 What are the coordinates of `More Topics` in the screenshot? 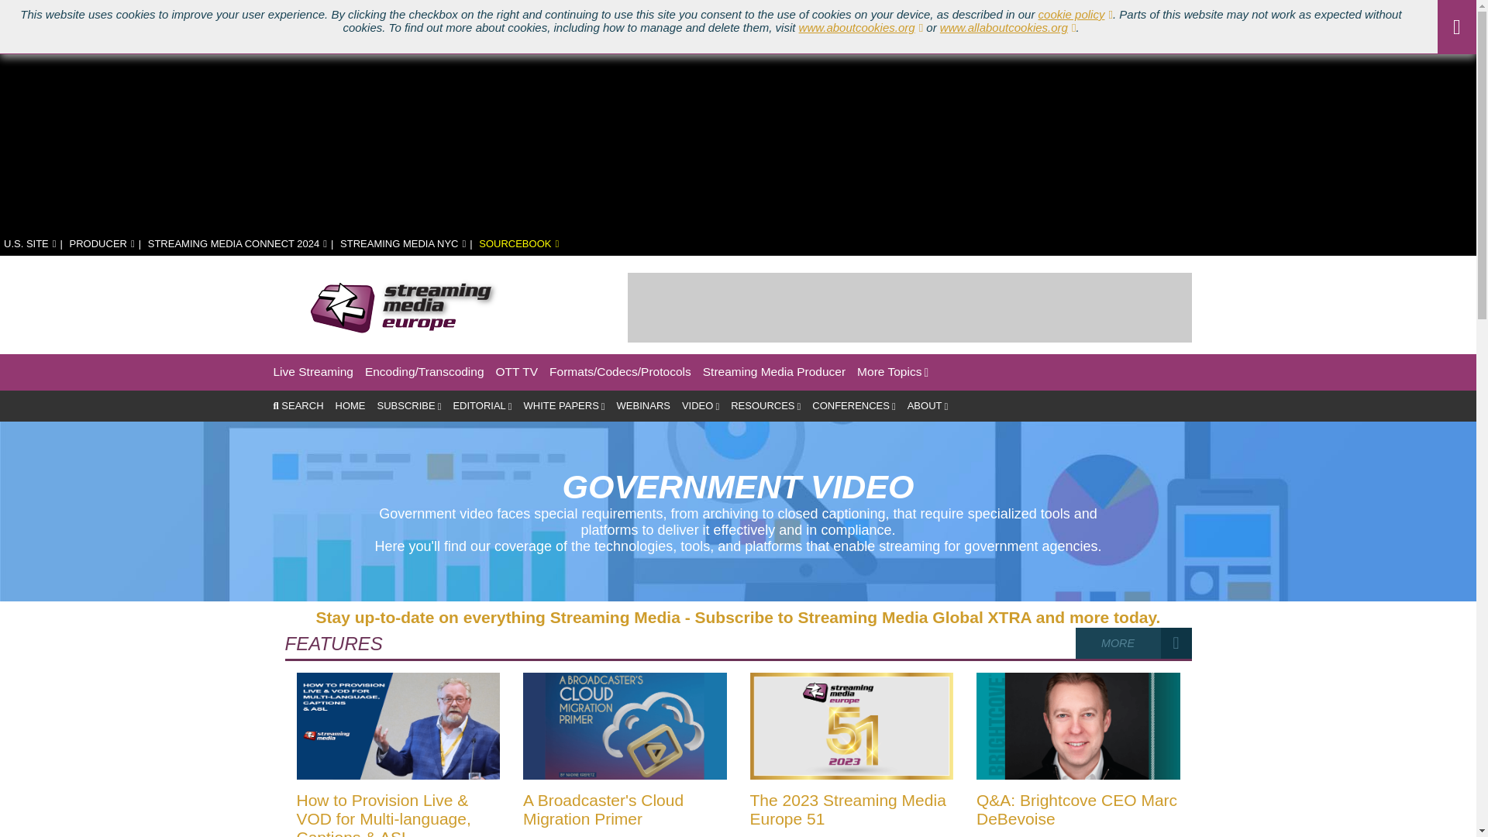 It's located at (893, 372).